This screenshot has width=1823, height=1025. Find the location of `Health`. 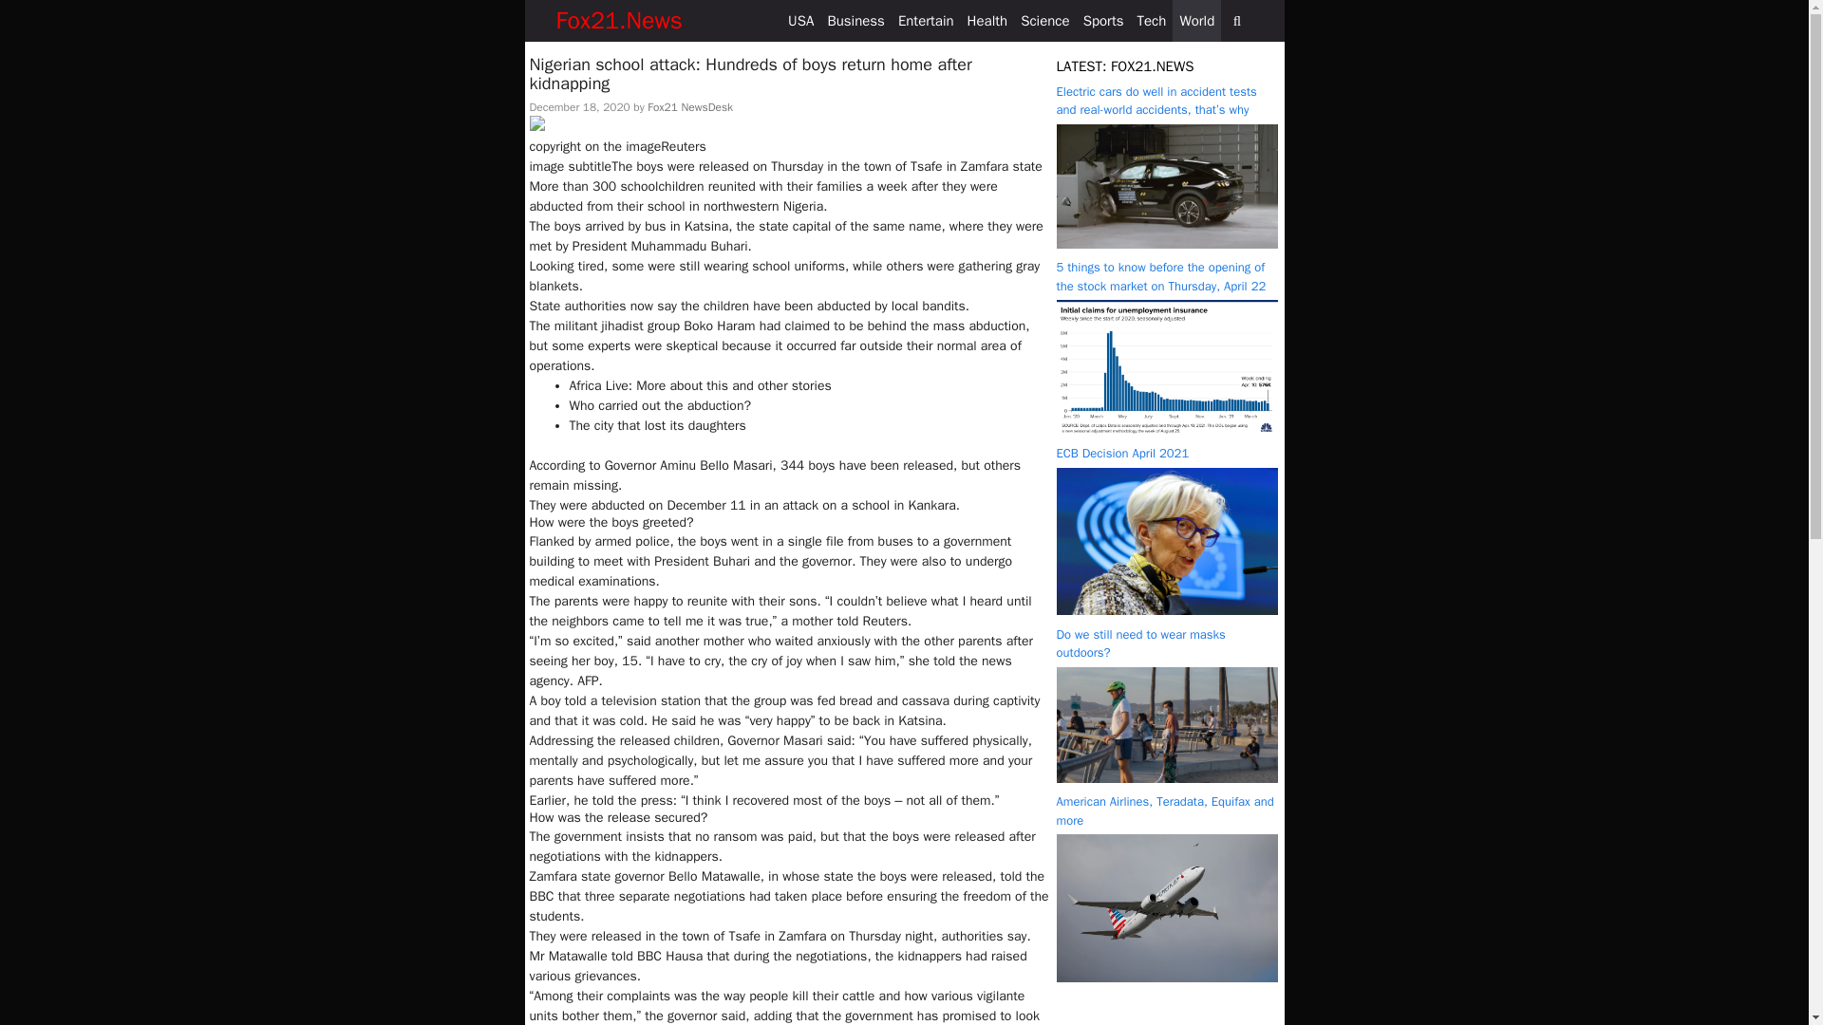

Health is located at coordinates (987, 21).